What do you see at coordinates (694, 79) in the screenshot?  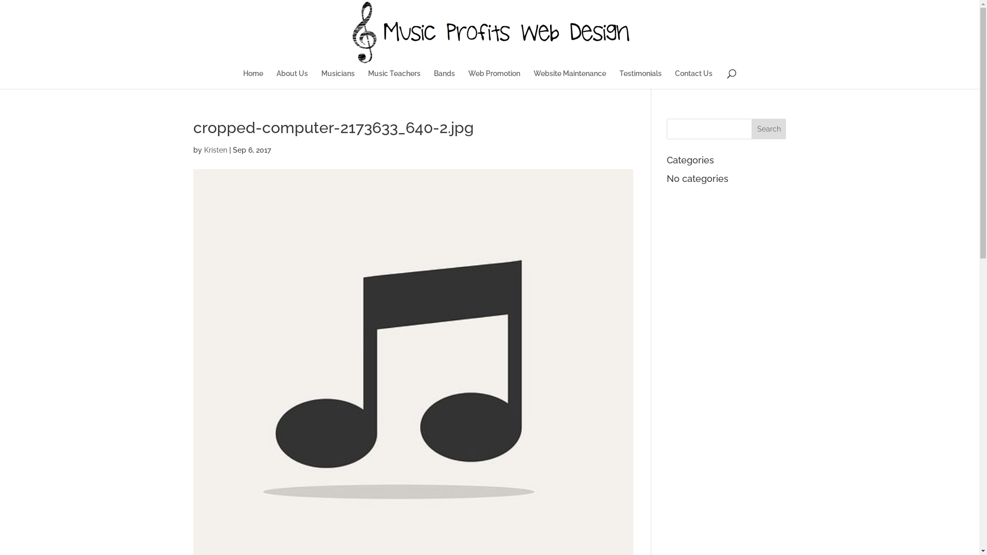 I see `Contact Us` at bounding box center [694, 79].